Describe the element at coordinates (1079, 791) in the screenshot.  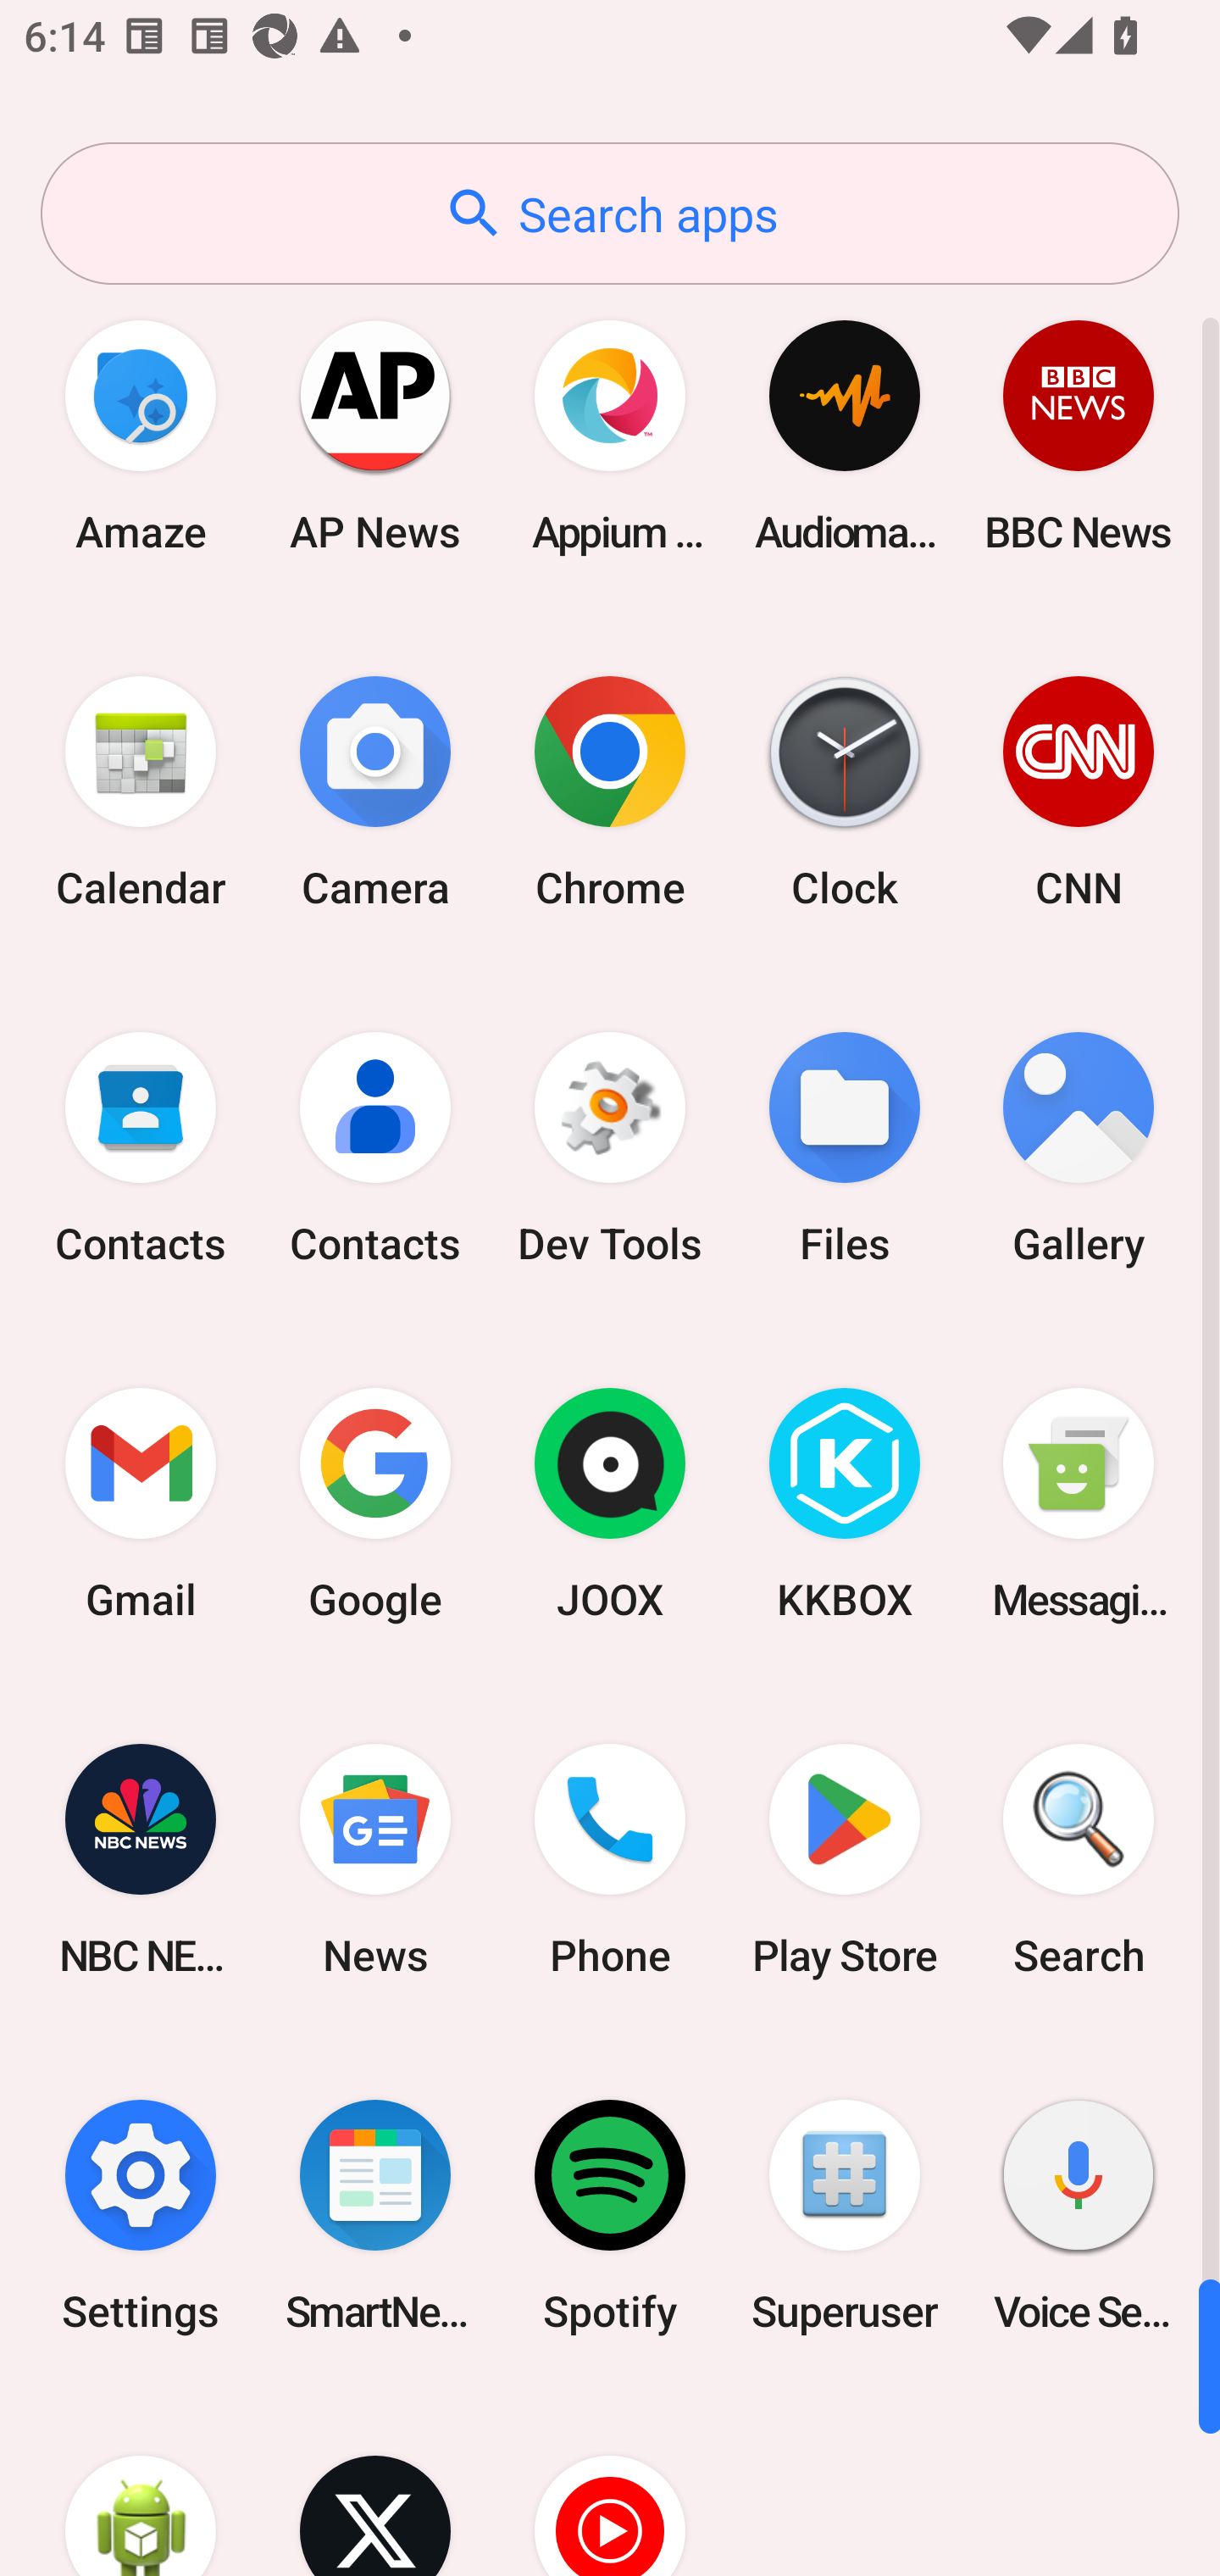
I see `CNN` at that location.